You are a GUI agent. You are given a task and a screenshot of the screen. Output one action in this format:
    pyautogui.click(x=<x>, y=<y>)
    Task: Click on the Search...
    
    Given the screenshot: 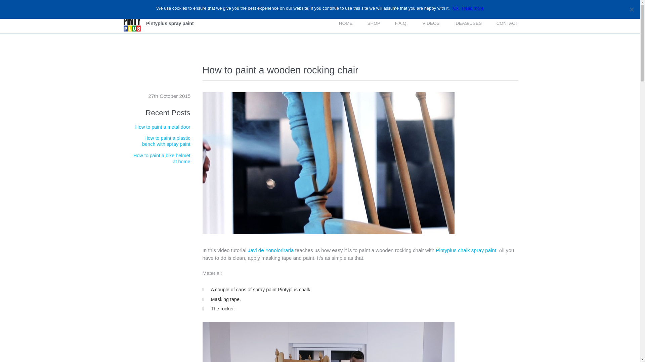 What is the action you would take?
    pyautogui.click(x=435, y=7)
    